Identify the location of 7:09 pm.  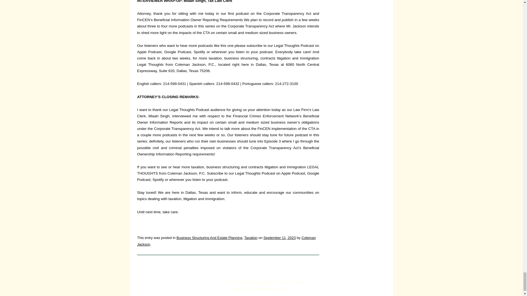
(279, 237).